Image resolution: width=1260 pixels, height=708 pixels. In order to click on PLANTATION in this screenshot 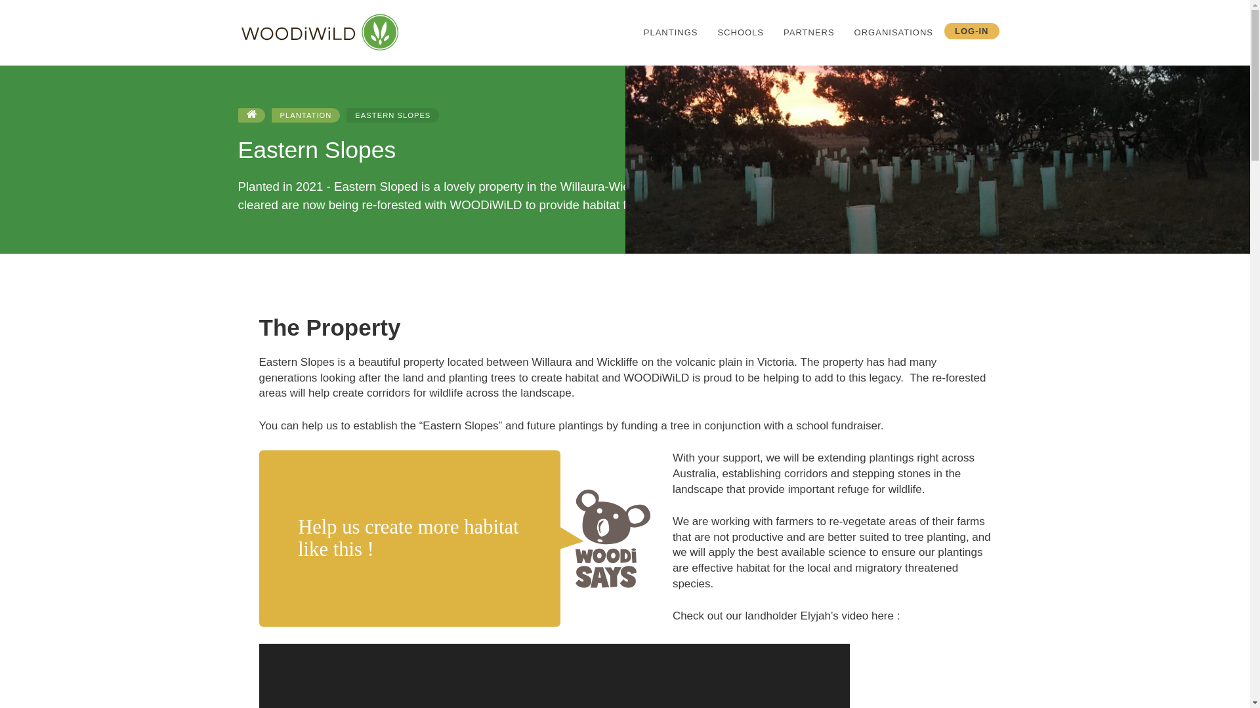, I will do `click(306, 115)`.